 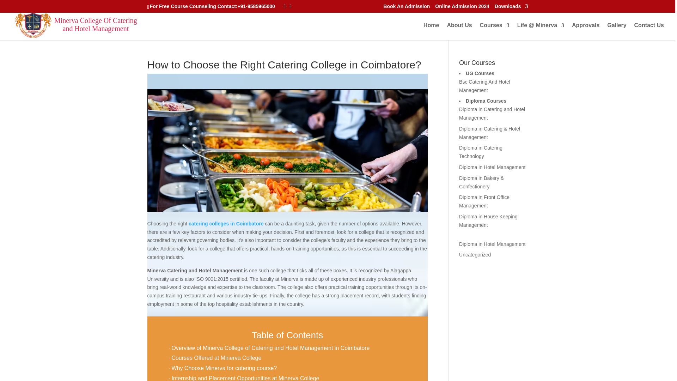 What do you see at coordinates (462, 8) in the screenshot?
I see `Online Admission 2024` at bounding box center [462, 8].